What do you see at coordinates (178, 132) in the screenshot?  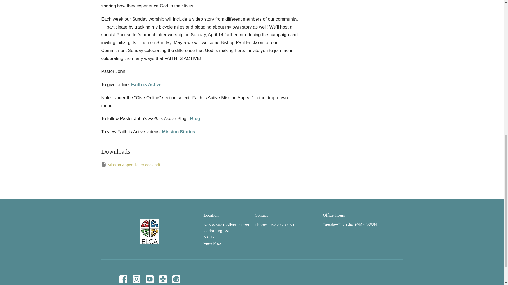 I see `Mission Stories` at bounding box center [178, 132].